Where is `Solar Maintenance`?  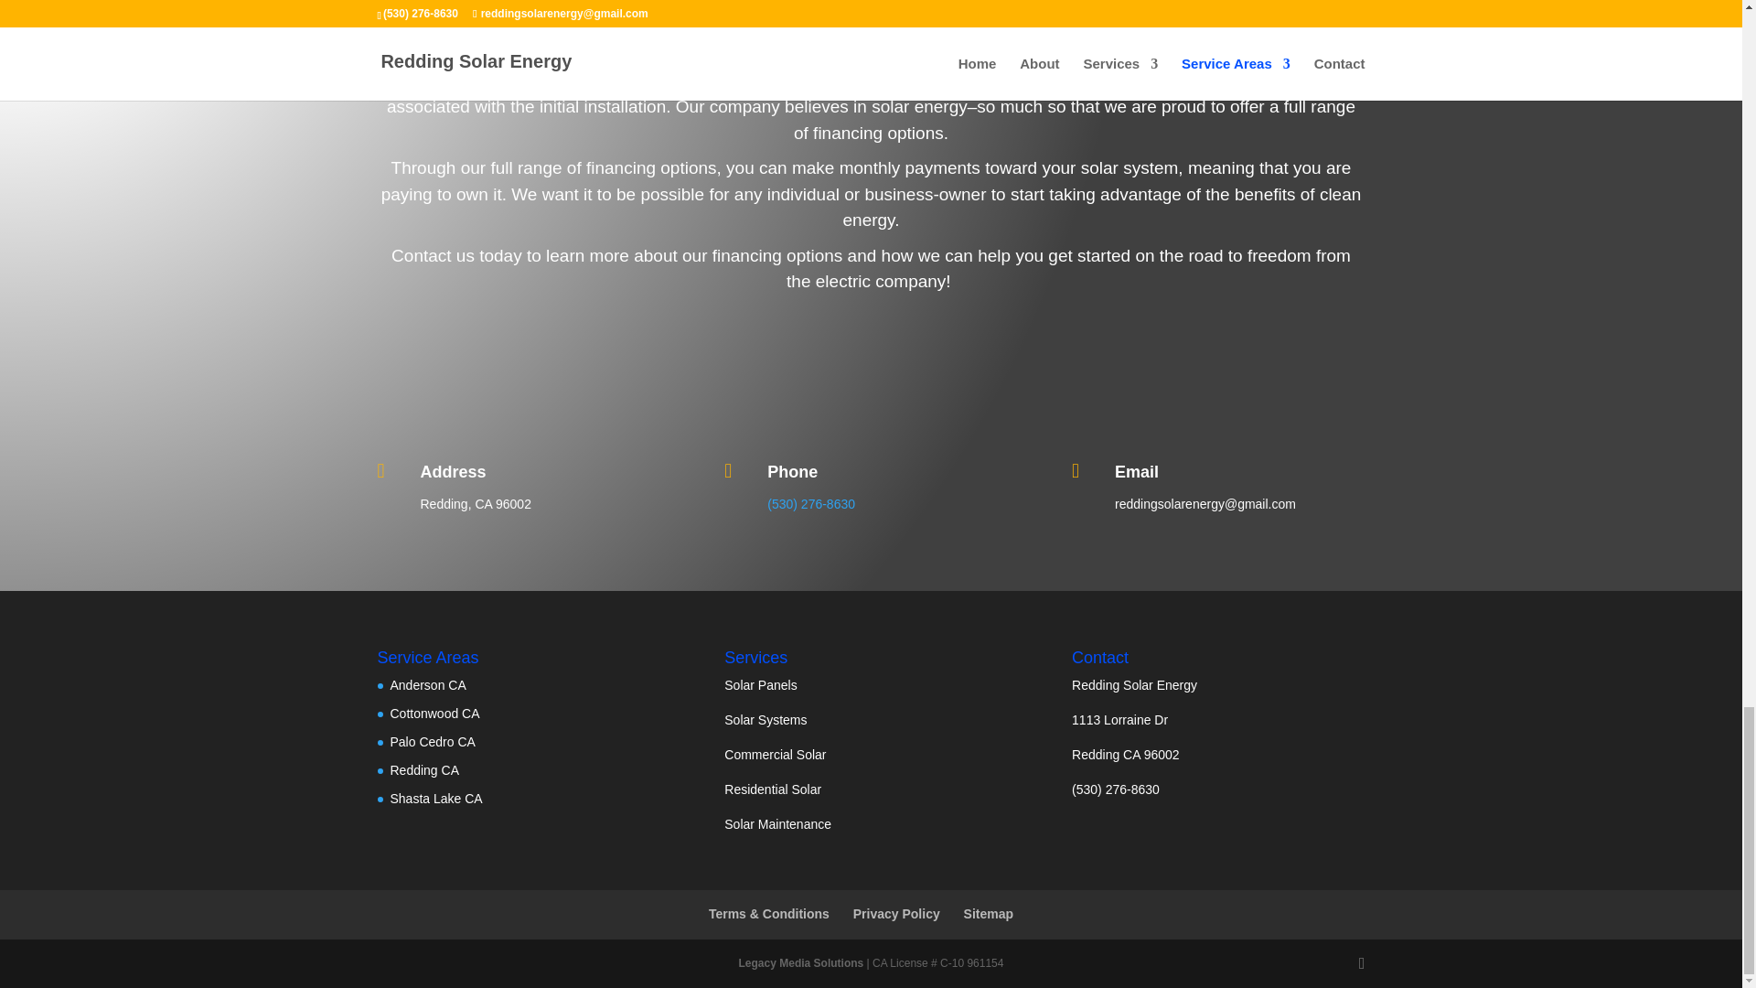 Solar Maintenance is located at coordinates (777, 824).